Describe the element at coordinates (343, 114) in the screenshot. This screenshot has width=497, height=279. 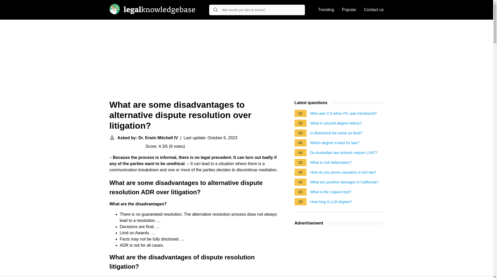
I see `Who was CJI when PIL was introduced?` at that location.